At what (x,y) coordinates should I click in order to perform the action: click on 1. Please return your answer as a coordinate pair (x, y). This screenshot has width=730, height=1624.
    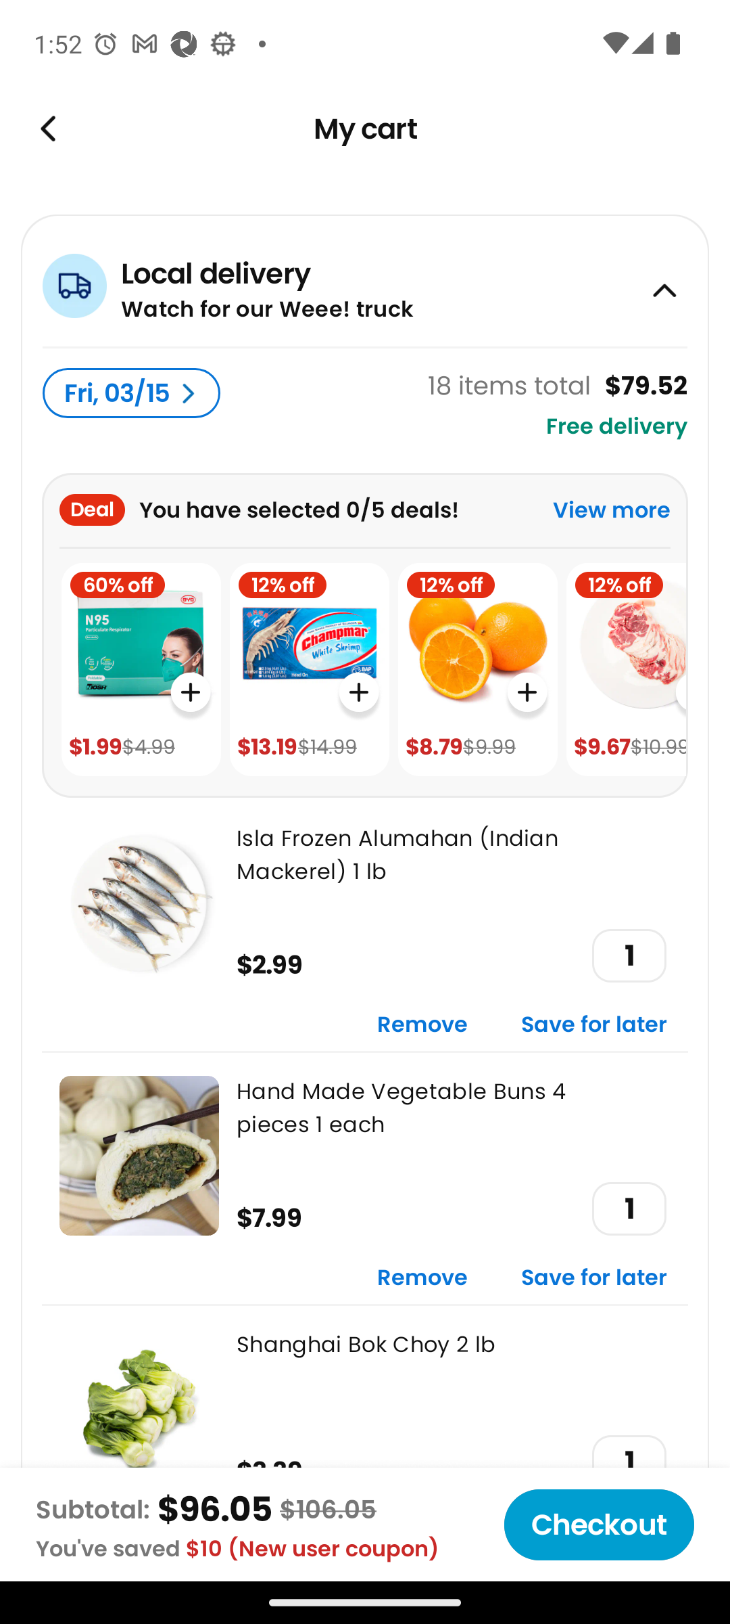
    Looking at the image, I should click on (629, 955).